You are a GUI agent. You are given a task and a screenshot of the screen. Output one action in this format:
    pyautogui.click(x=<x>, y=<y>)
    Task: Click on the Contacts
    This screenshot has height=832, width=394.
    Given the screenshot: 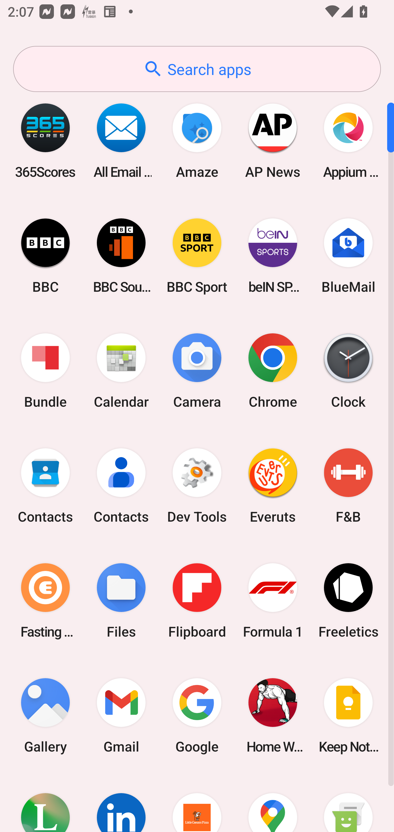 What is the action you would take?
    pyautogui.click(x=45, y=486)
    